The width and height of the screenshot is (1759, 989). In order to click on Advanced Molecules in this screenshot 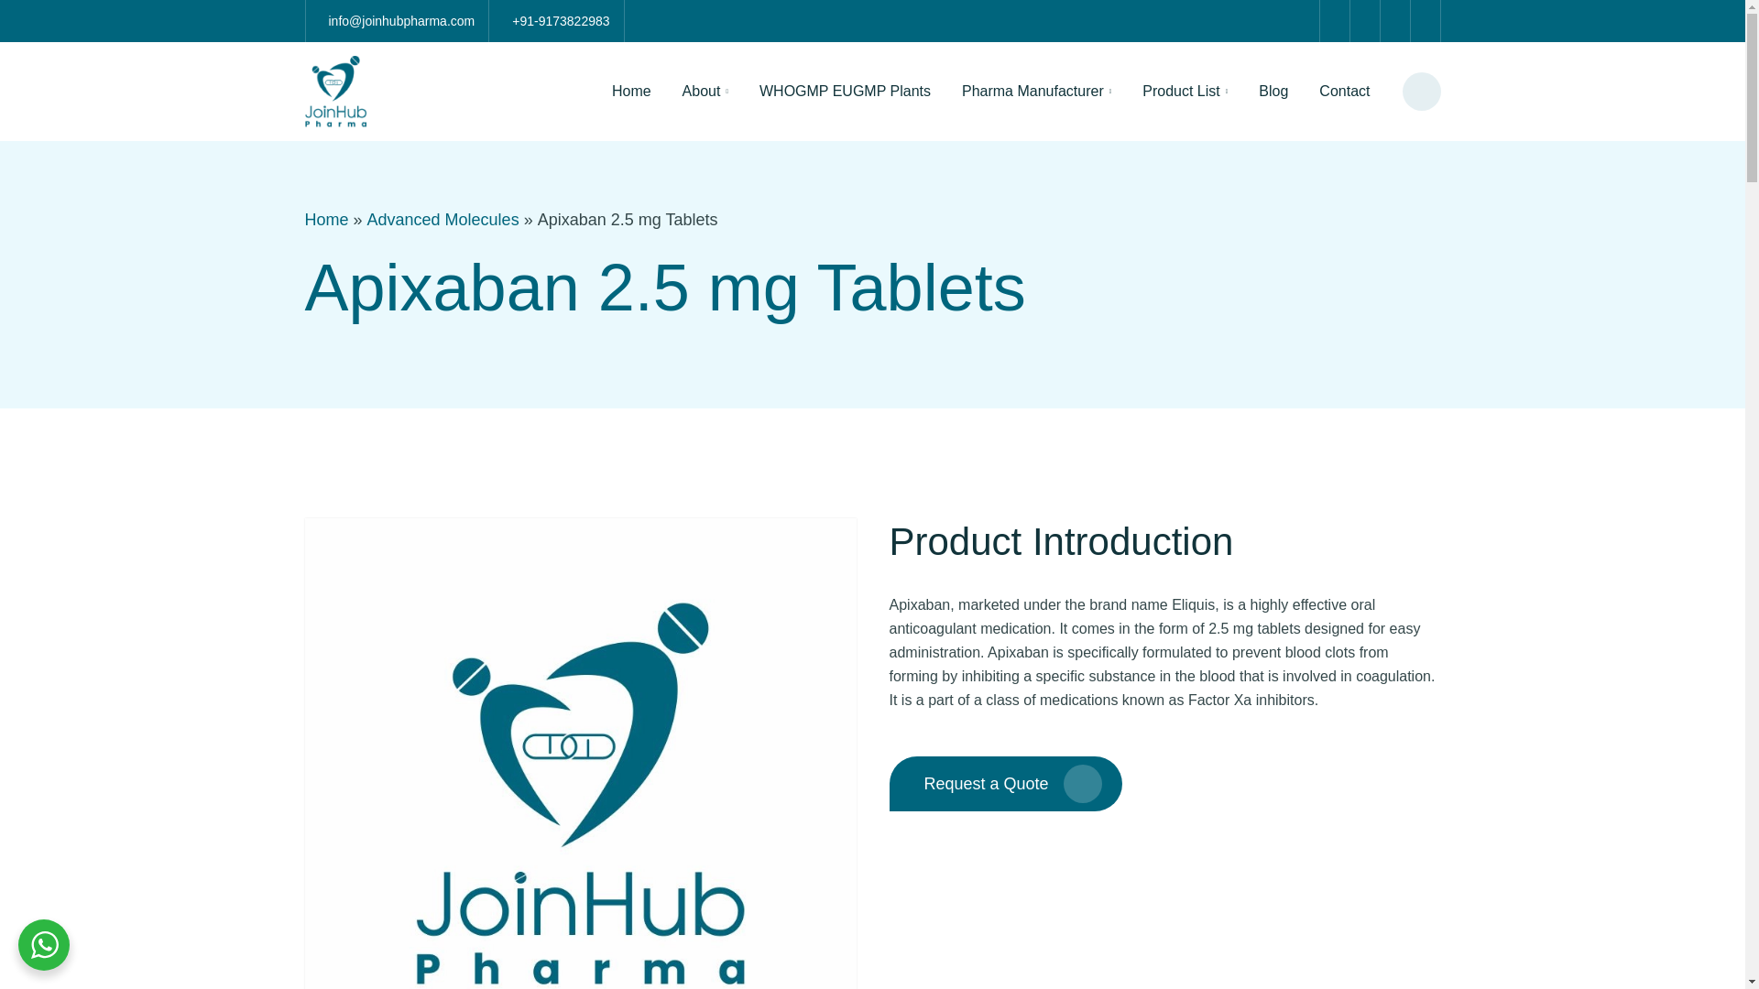, I will do `click(443, 219)`.